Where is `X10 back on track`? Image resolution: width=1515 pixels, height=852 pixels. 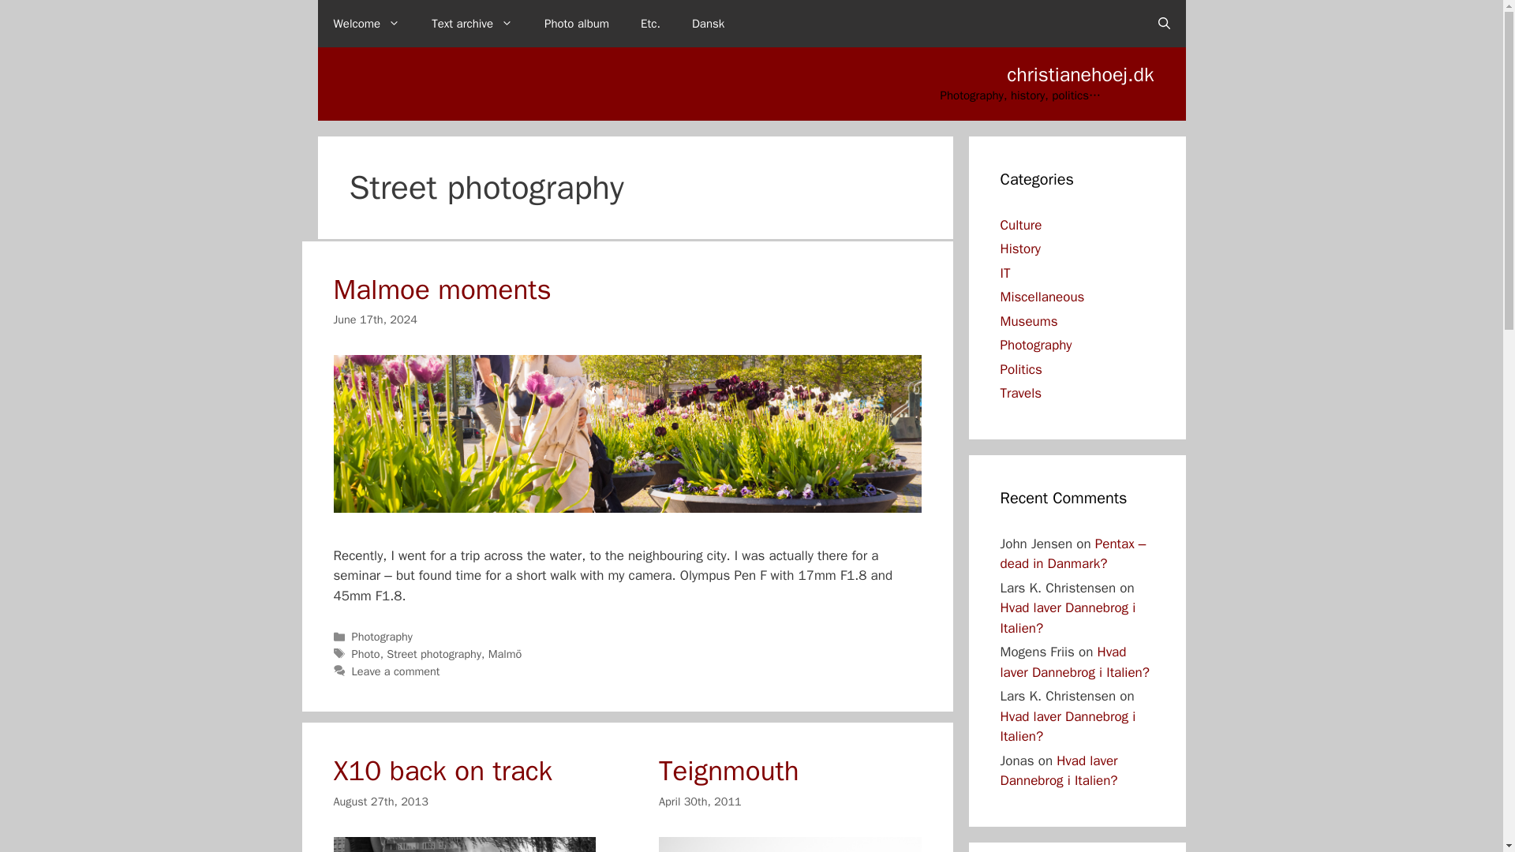
X10 back on track is located at coordinates (443, 770).